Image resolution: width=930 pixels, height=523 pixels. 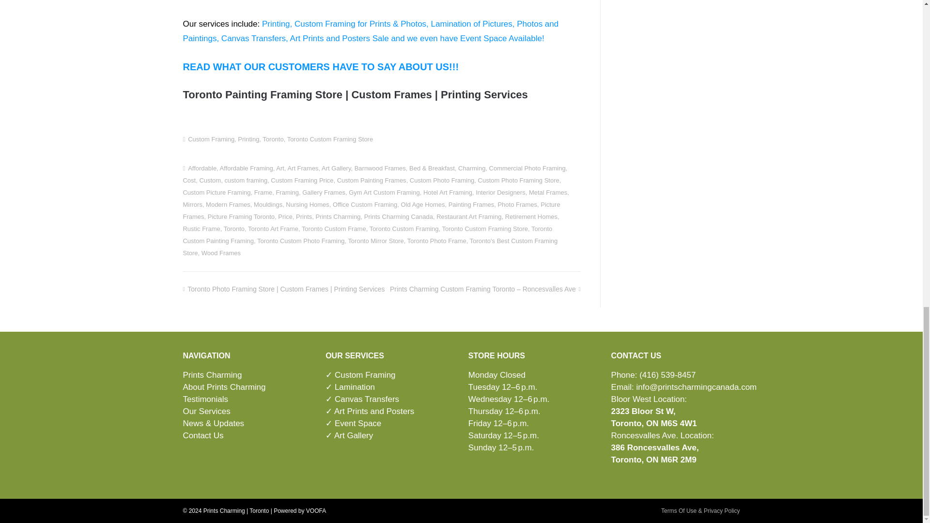 I want to click on Barnwood Frames, so click(x=380, y=169).